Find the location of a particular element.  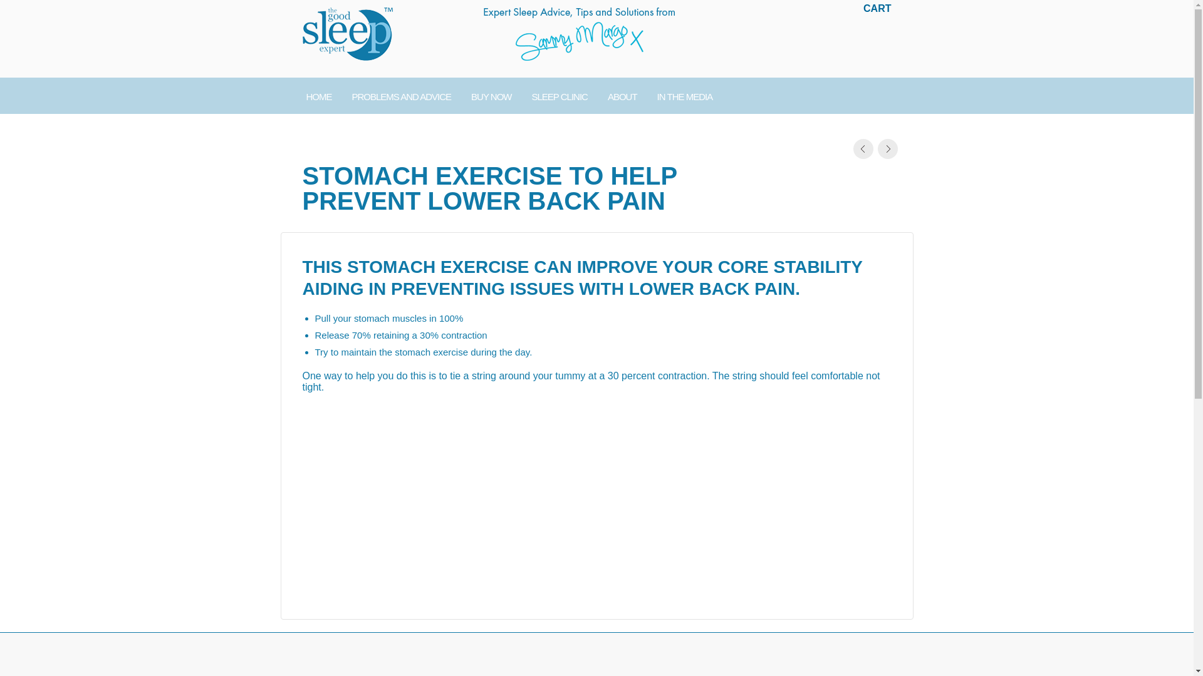

BUY NOW is located at coordinates (491, 96).